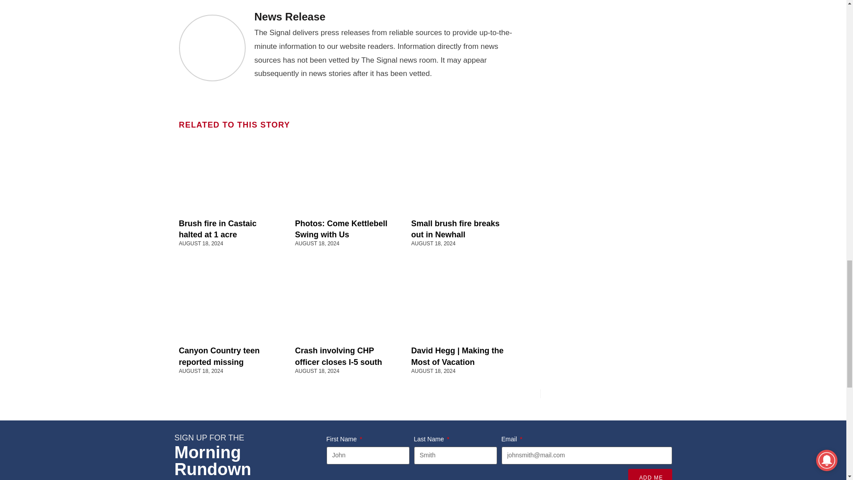 Image resolution: width=853 pixels, height=480 pixels. I want to click on 3rd party ad content, so click(605, 14).